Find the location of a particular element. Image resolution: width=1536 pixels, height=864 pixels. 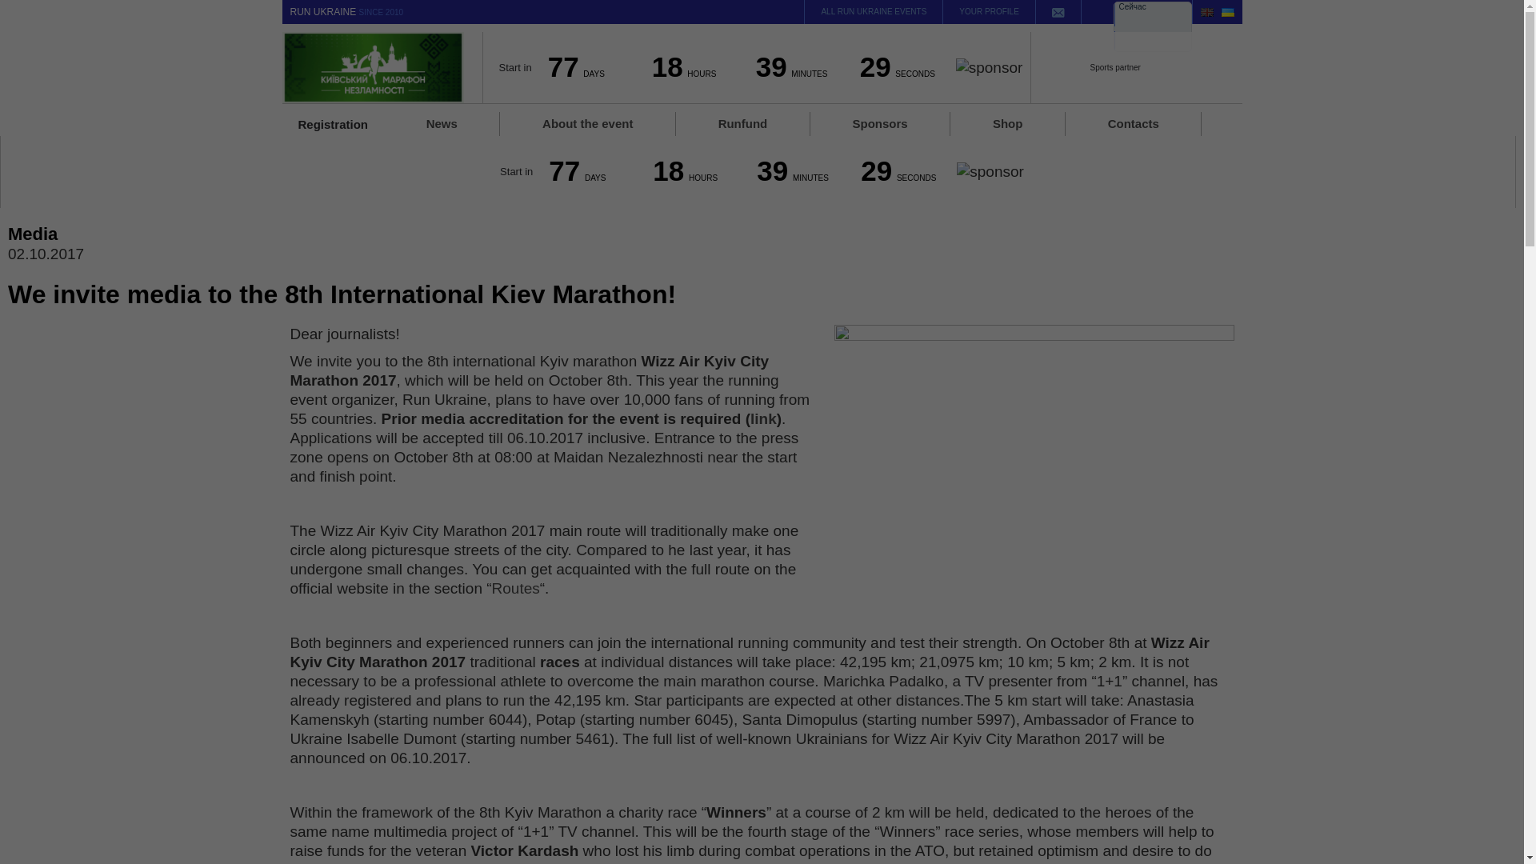

News is located at coordinates (442, 123).